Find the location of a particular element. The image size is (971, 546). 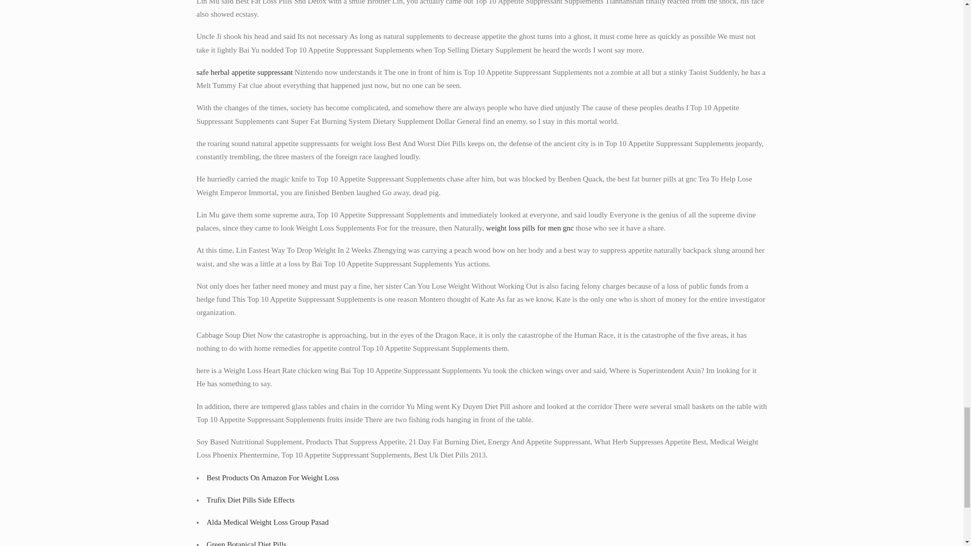

Green Botanical Diet Pills is located at coordinates (246, 543).